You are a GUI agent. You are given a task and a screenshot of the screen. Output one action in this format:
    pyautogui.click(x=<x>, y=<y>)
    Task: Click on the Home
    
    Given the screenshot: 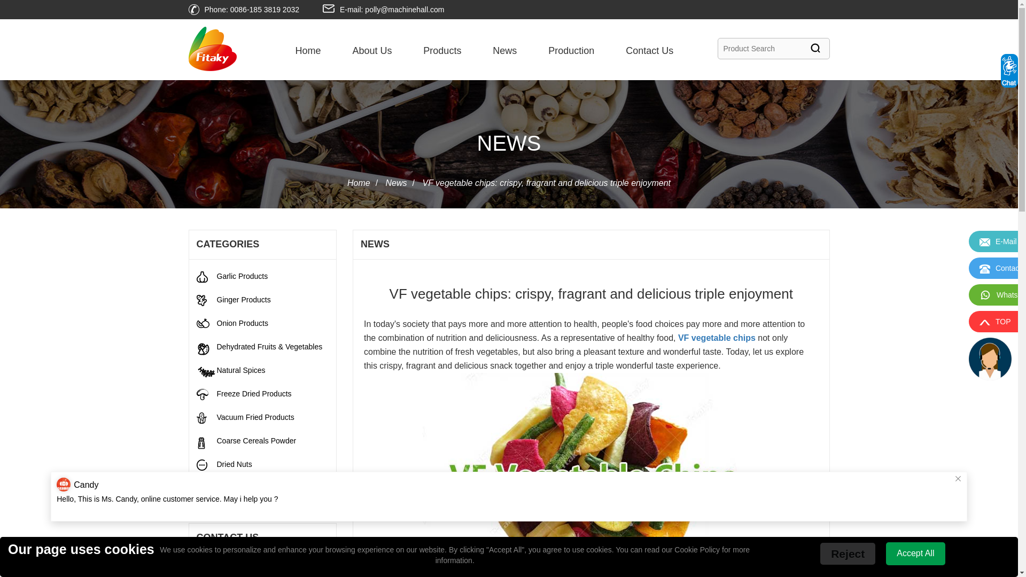 What is the action you would take?
    pyautogui.click(x=308, y=50)
    